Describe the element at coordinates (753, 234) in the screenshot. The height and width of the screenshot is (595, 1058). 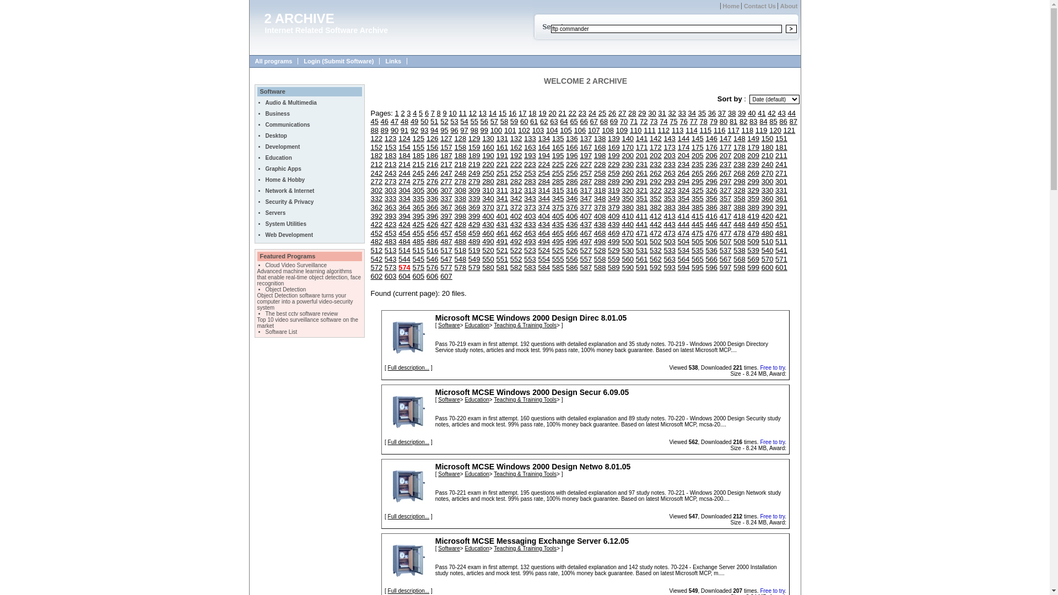
I see `479` at that location.